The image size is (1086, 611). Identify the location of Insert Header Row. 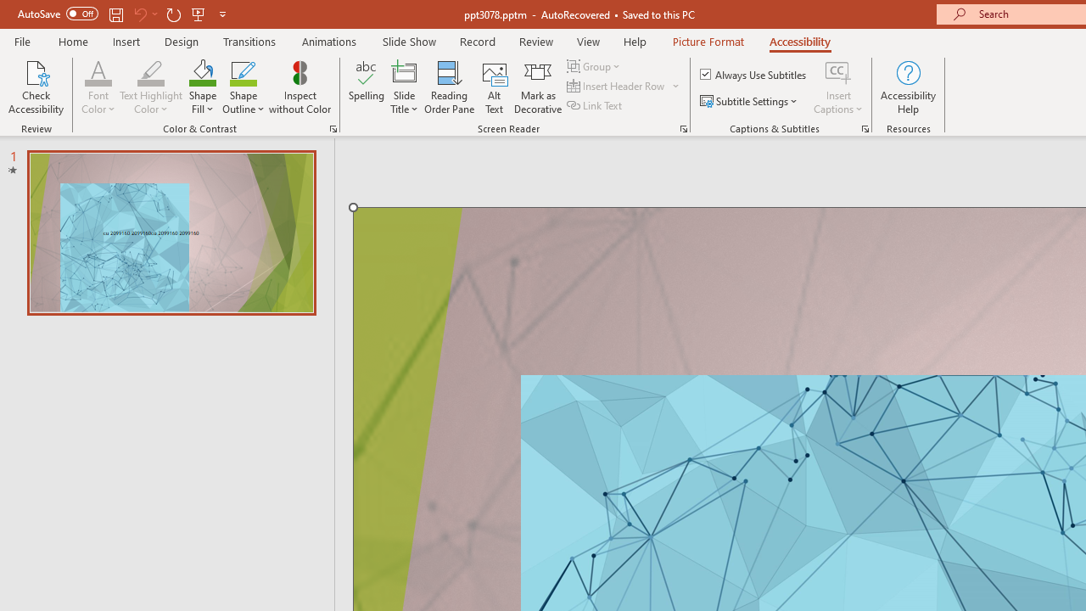
(617, 87).